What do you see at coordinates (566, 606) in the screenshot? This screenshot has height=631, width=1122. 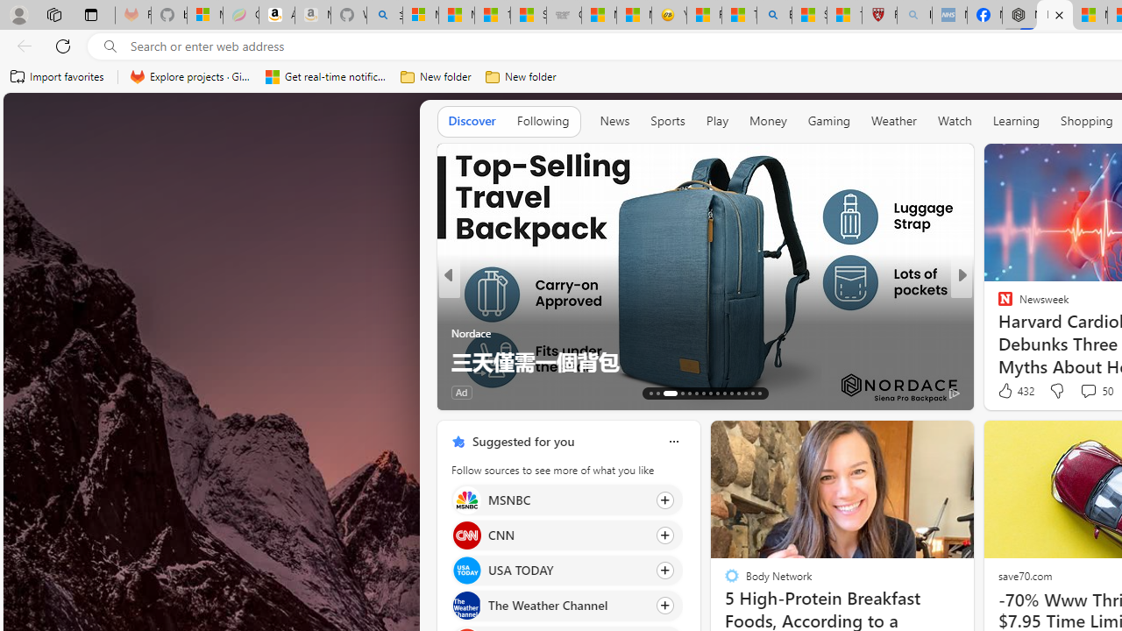 I see `Click to follow source The Weather Channel` at bounding box center [566, 606].